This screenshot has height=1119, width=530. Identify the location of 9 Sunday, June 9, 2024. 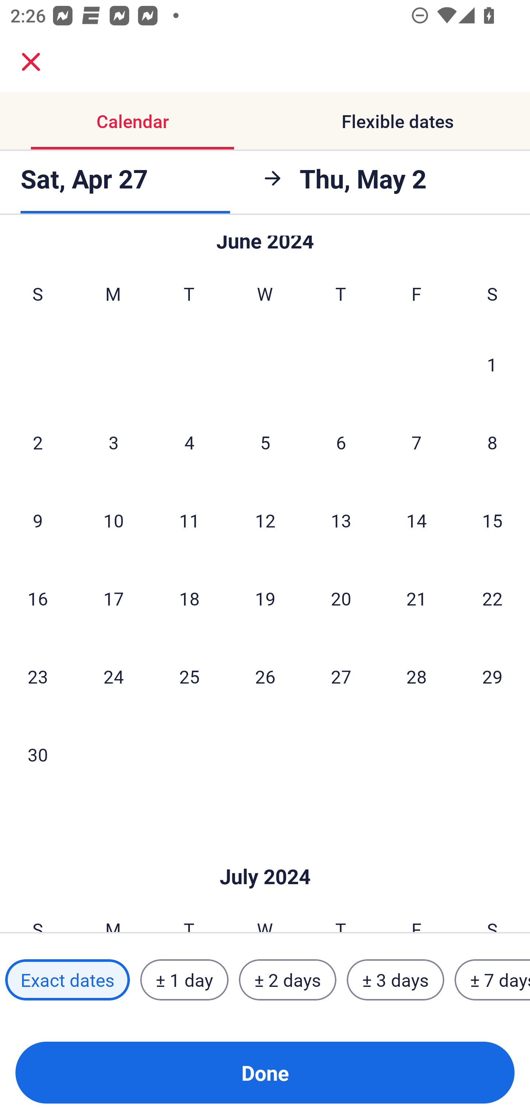
(38, 520).